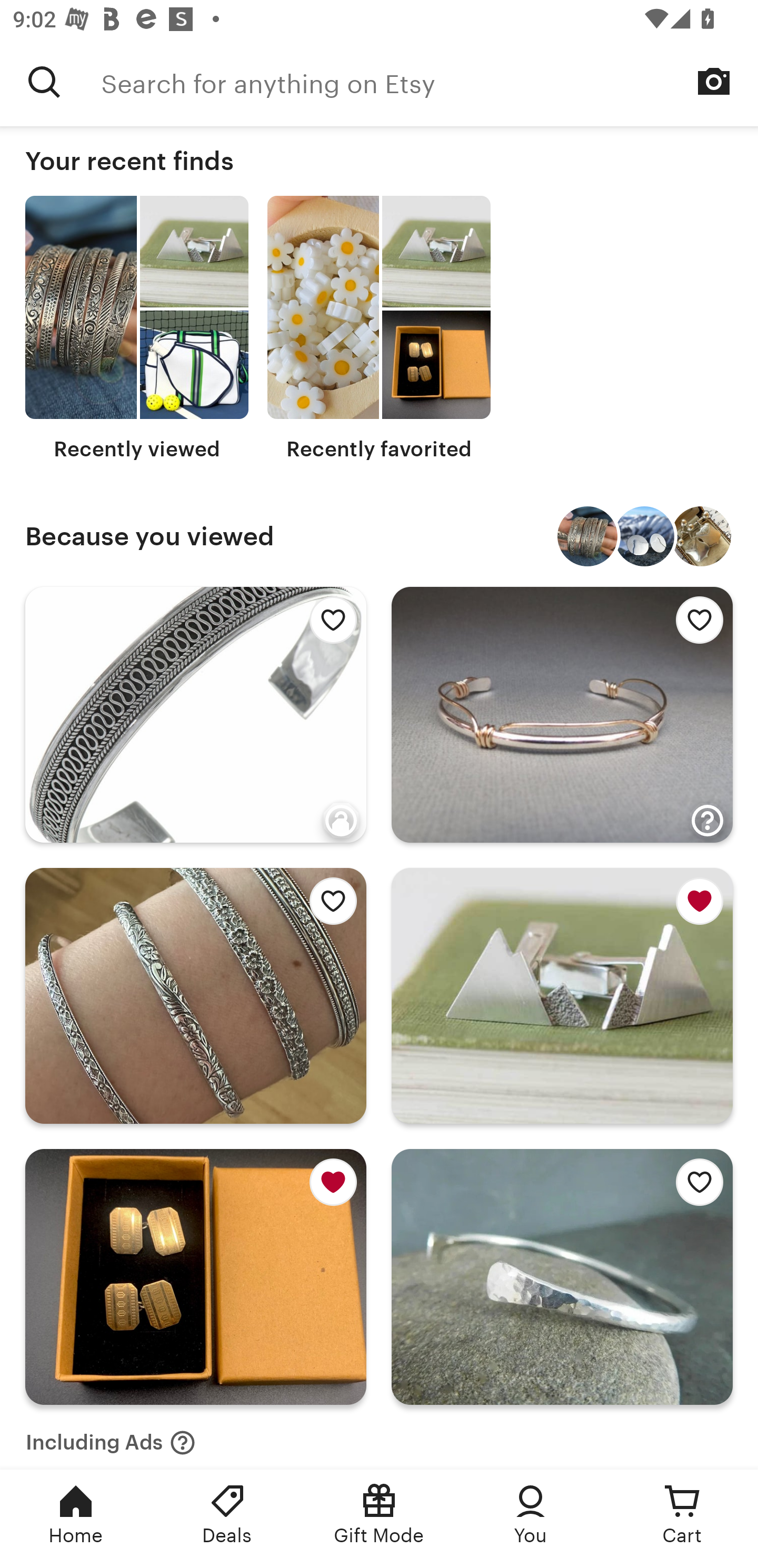  Describe the element at coordinates (379, 328) in the screenshot. I see `Recently favorited` at that location.